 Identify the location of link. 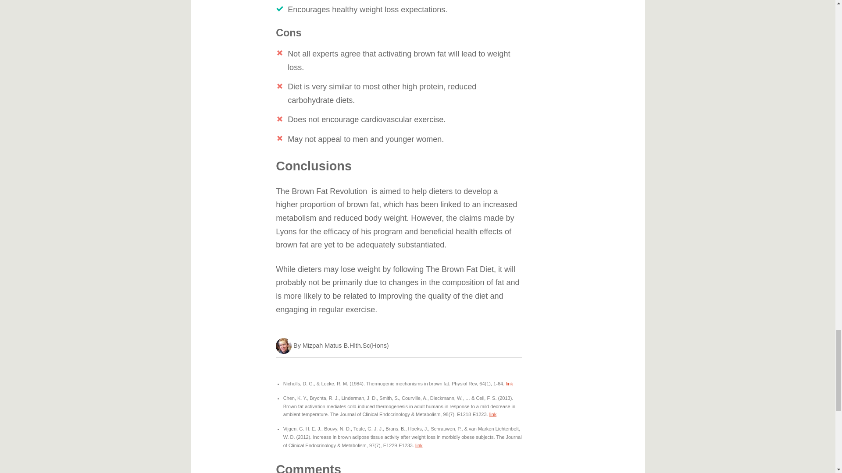
(418, 445).